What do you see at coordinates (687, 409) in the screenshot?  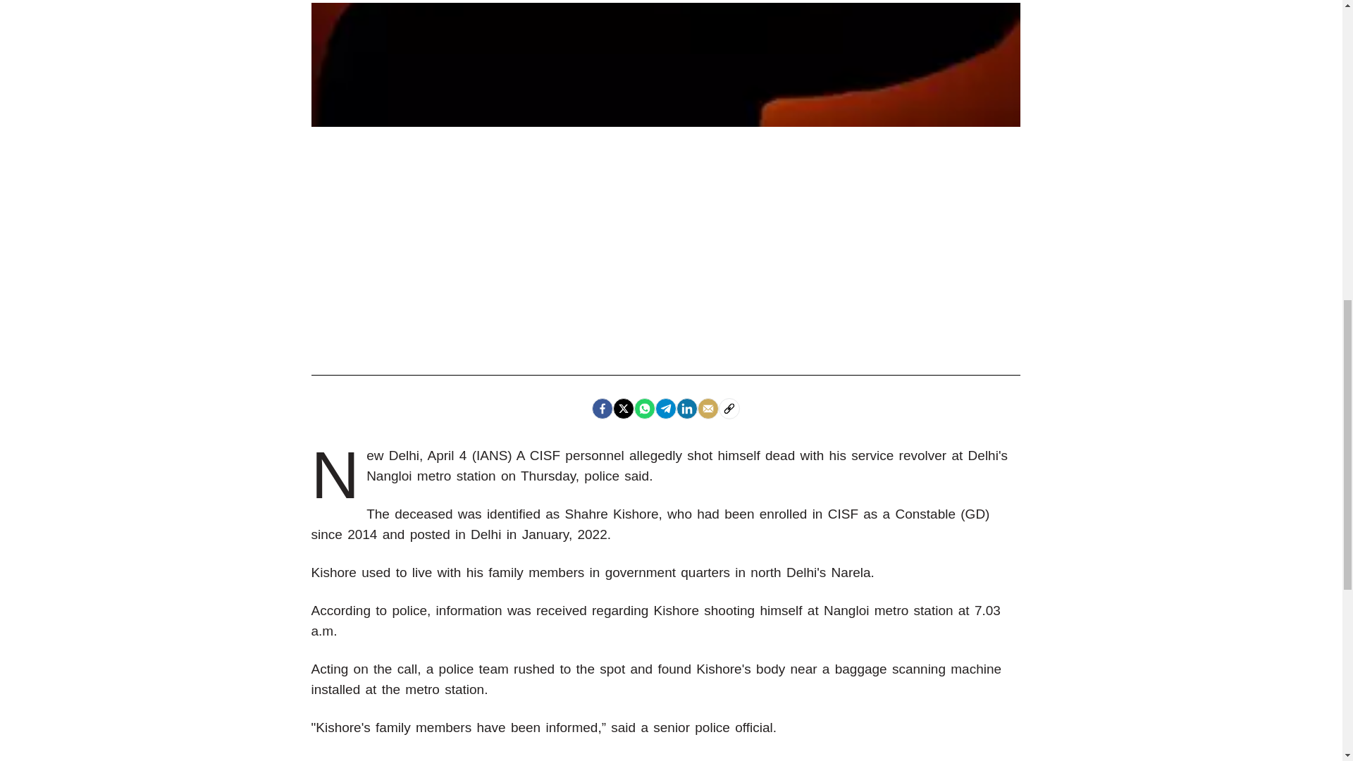 I see `LinkedIn` at bounding box center [687, 409].